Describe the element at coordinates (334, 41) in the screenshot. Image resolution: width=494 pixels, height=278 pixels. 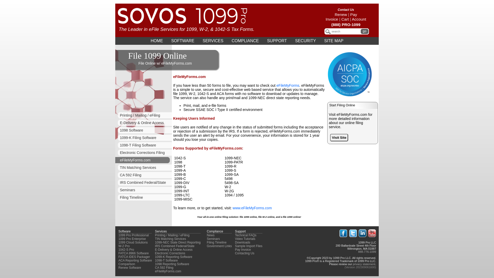
I see `SITE MAP` at that location.